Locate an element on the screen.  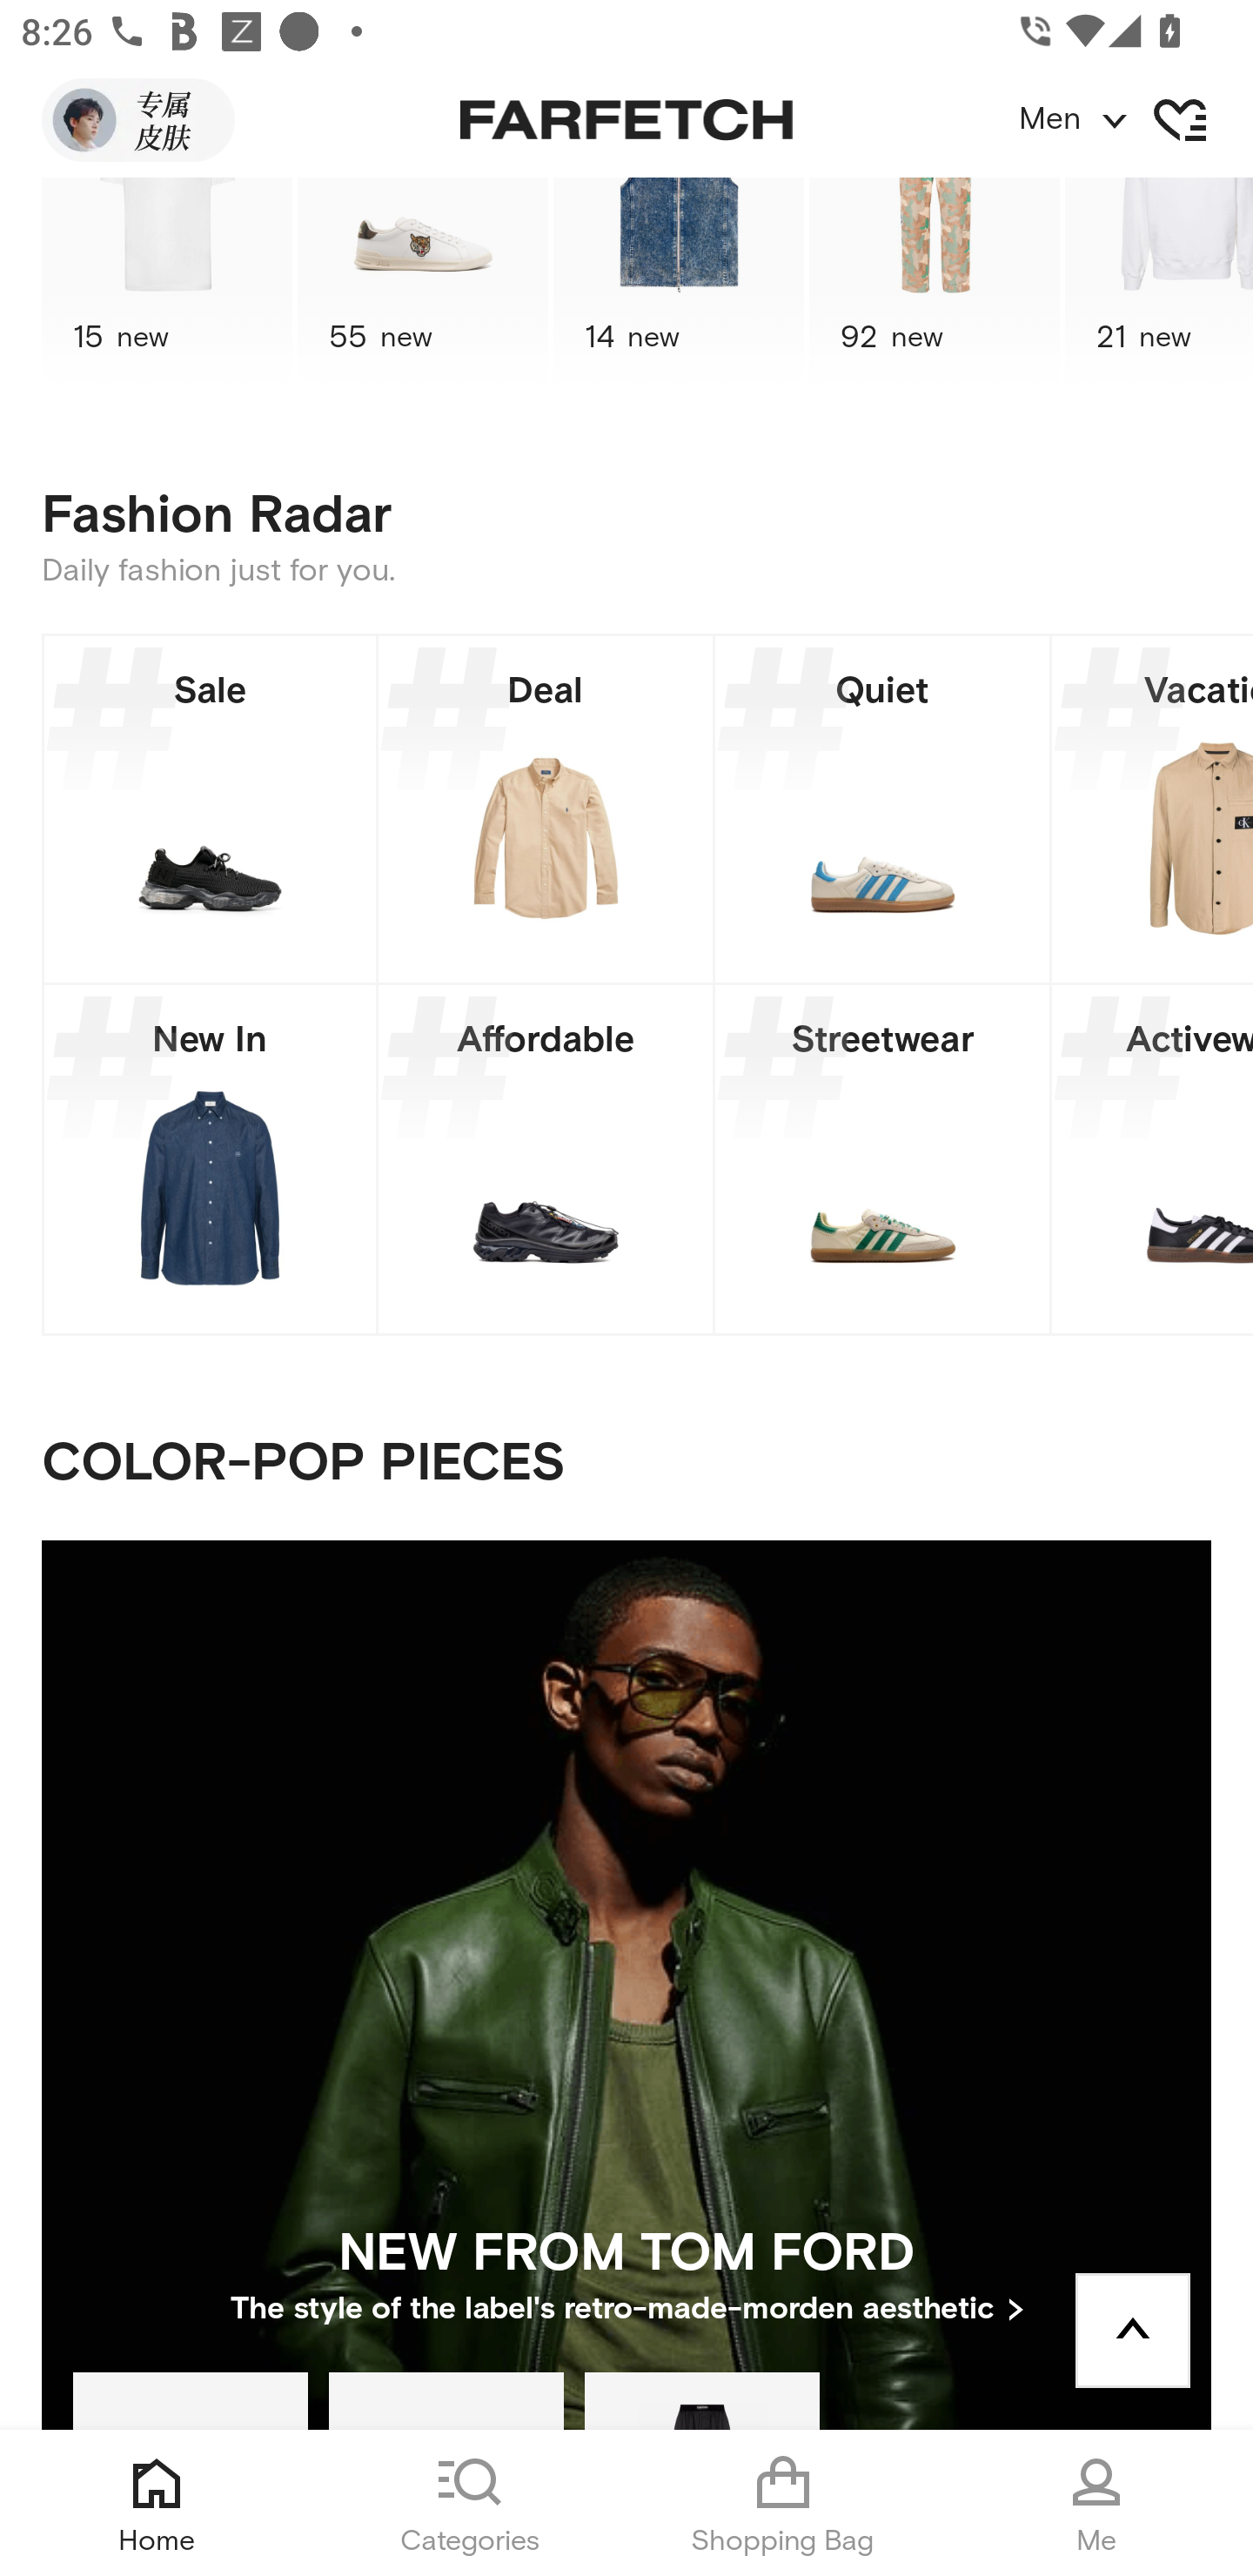
Diesel 14  new is located at coordinates (679, 283).